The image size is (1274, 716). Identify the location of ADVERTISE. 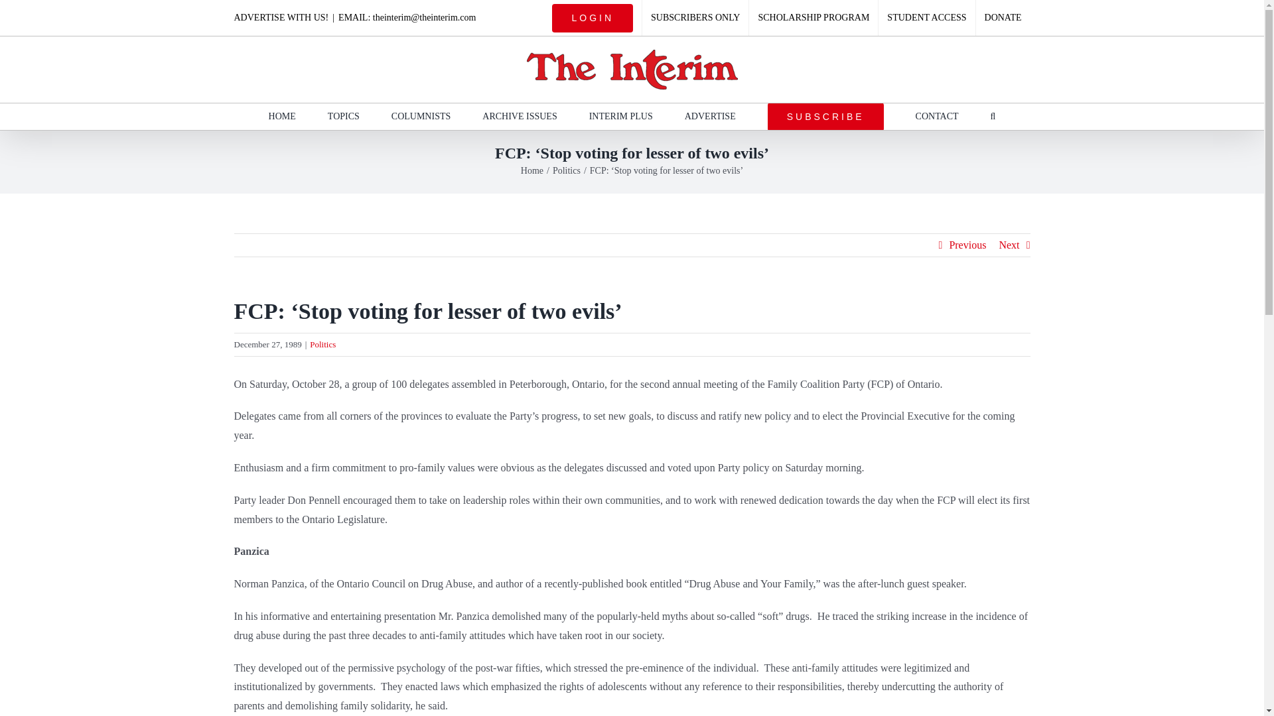
(710, 116).